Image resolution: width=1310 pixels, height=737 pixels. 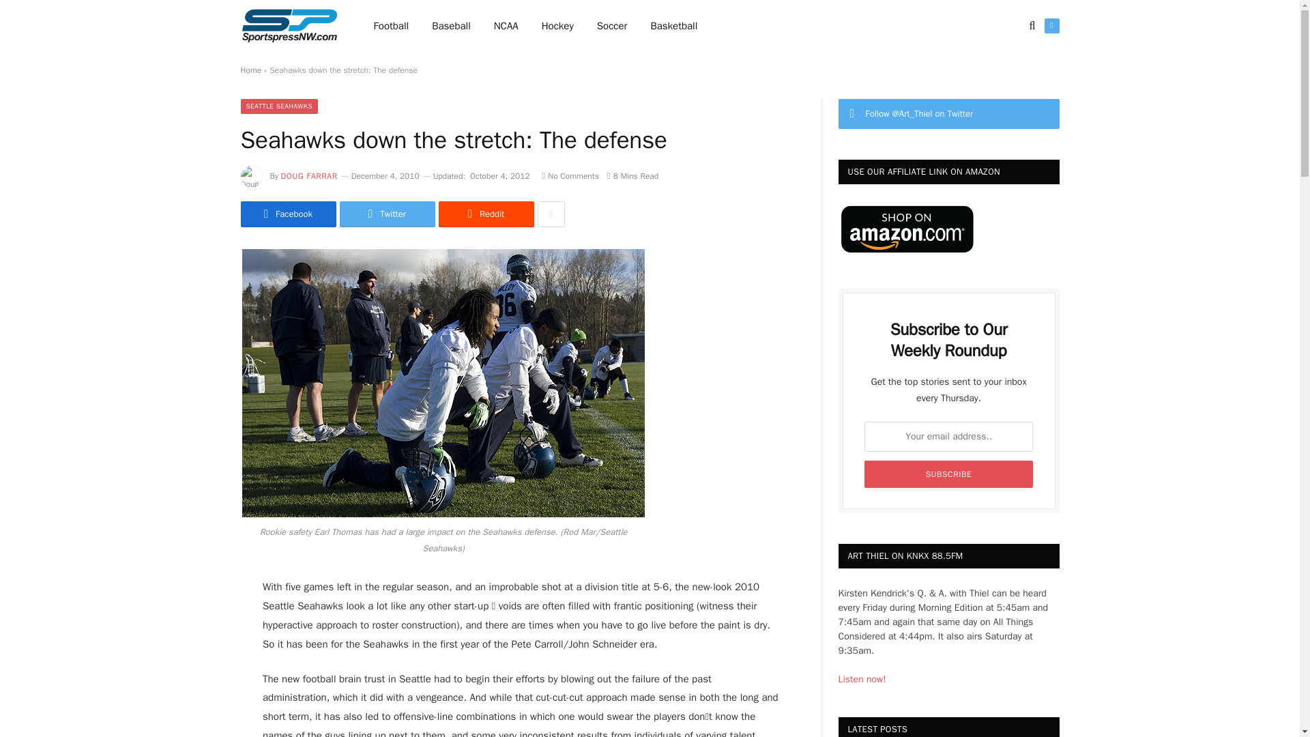 What do you see at coordinates (612, 26) in the screenshot?
I see `Soccer` at bounding box center [612, 26].